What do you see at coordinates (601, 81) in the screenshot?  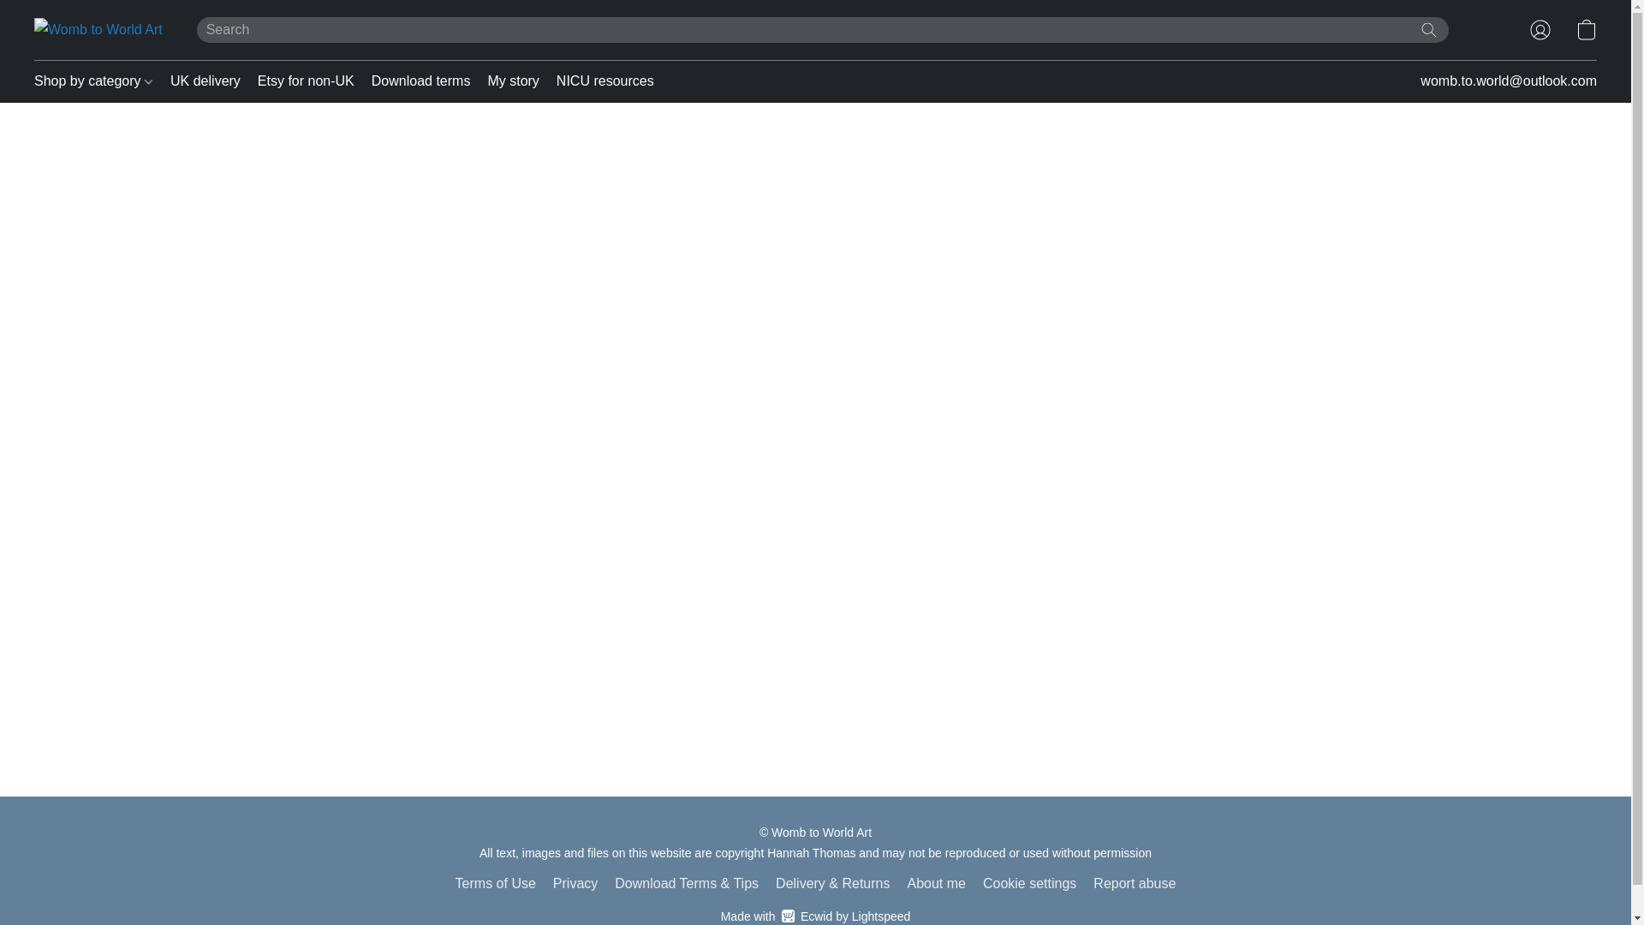 I see `Cookie settings` at bounding box center [601, 81].